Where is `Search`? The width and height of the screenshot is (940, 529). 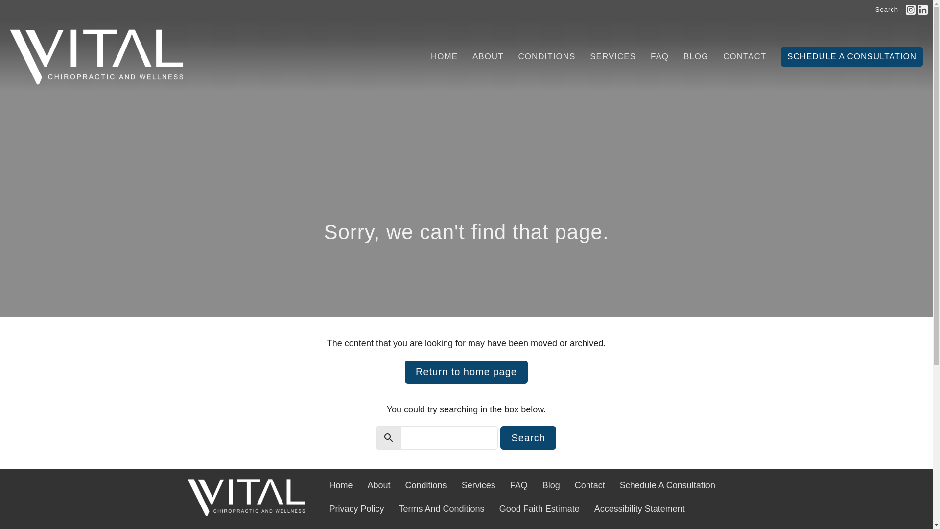
Search is located at coordinates (528, 438).